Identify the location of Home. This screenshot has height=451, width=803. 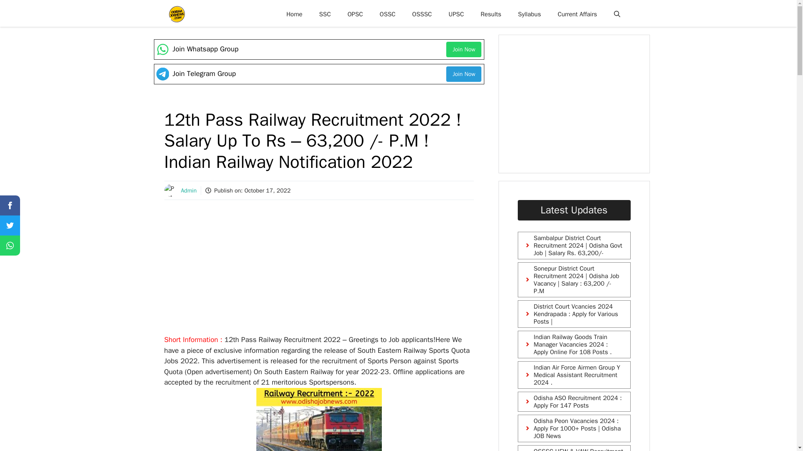
(294, 14).